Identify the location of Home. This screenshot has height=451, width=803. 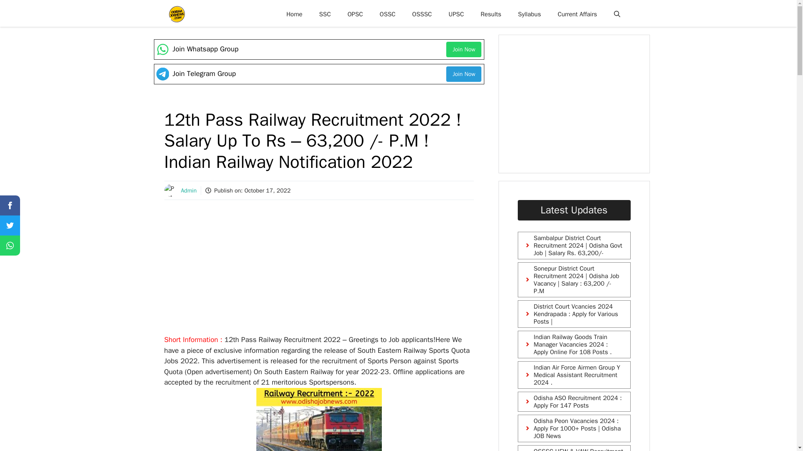
(294, 14).